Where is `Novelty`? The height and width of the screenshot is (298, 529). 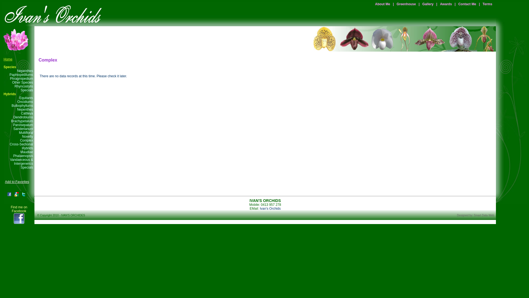
Novelty is located at coordinates (28, 137).